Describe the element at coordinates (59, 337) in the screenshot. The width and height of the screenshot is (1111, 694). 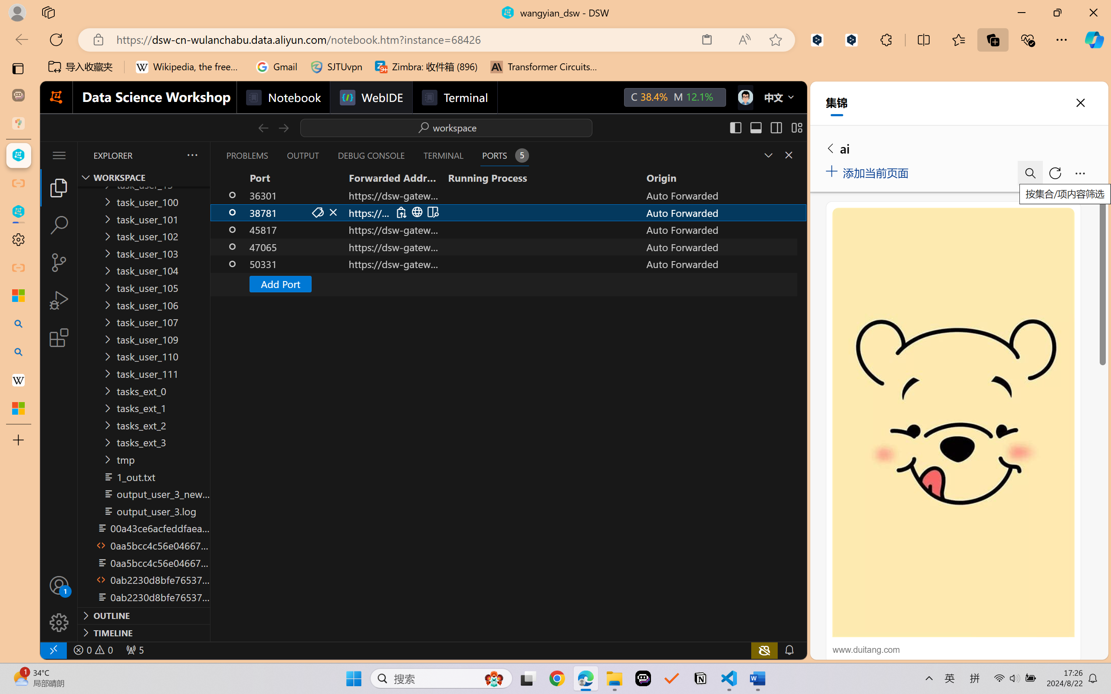
I see `Extensions (Ctrl+Shift+X)` at that location.